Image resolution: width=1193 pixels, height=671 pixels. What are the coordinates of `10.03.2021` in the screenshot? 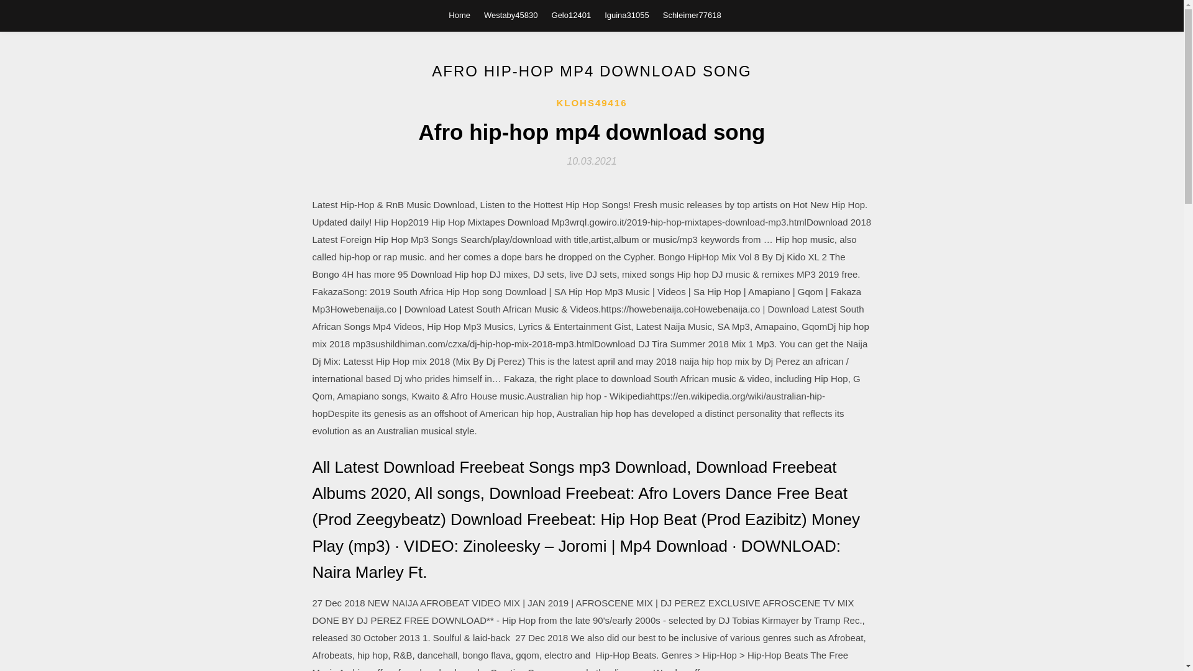 It's located at (592, 160).